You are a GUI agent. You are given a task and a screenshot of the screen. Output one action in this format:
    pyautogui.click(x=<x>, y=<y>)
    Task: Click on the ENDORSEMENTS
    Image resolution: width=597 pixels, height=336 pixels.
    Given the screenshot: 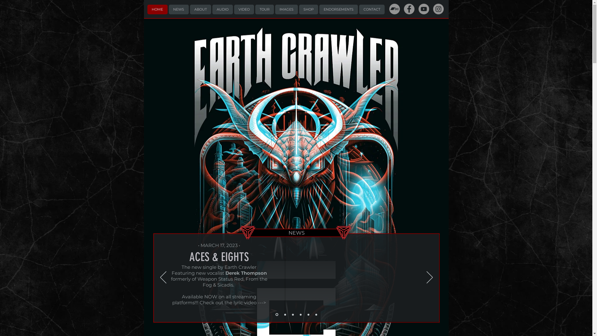 What is the action you would take?
    pyautogui.click(x=338, y=9)
    